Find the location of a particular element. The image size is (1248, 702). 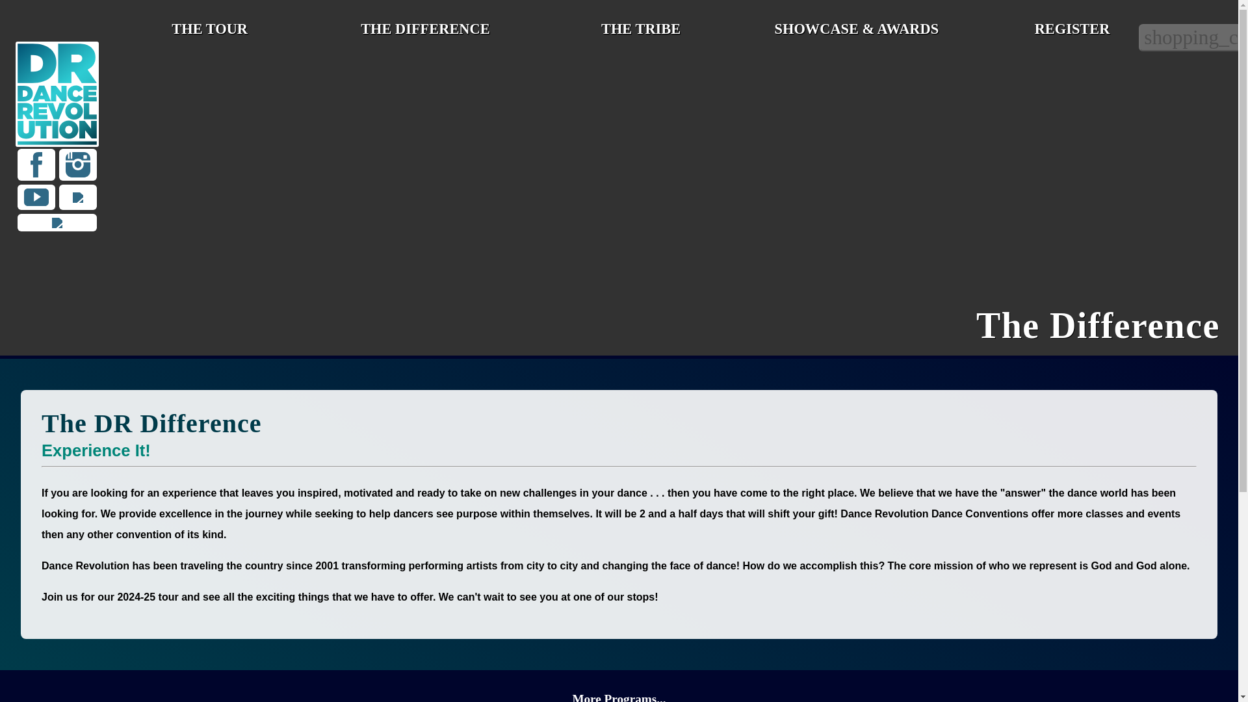

THE TRIBE is located at coordinates (641, 29).